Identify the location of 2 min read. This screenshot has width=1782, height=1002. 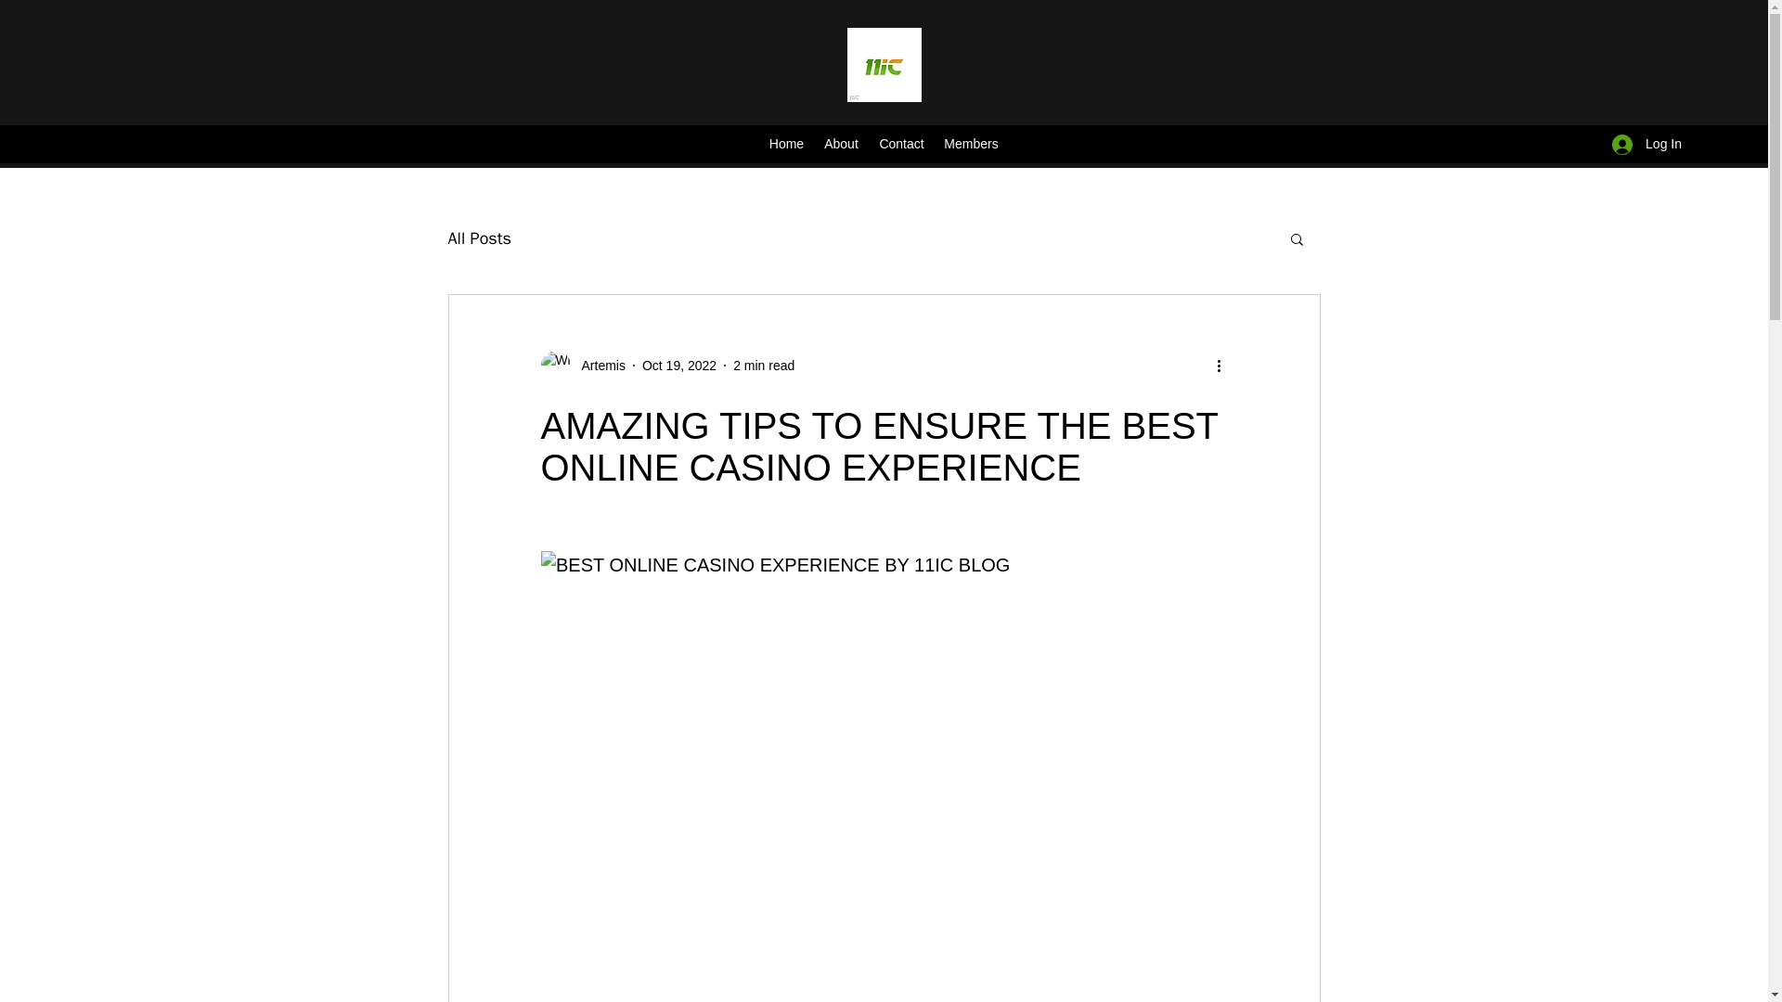
(763, 365).